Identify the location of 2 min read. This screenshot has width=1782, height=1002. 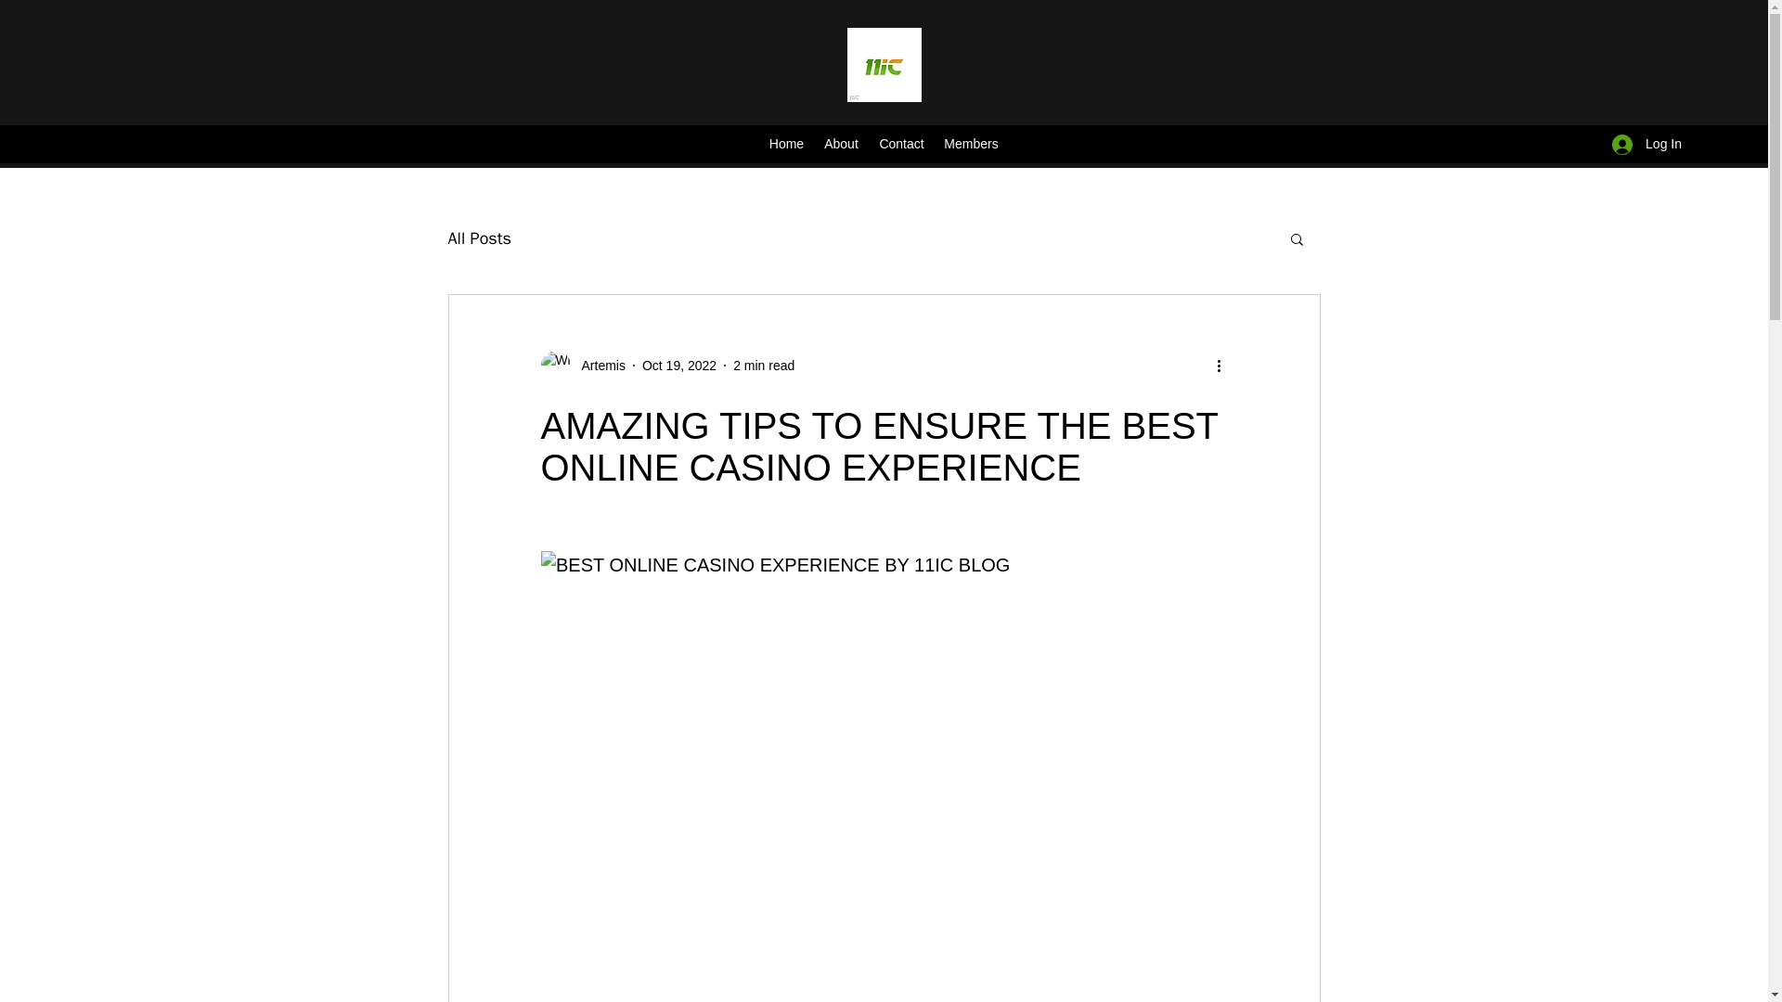
(763, 365).